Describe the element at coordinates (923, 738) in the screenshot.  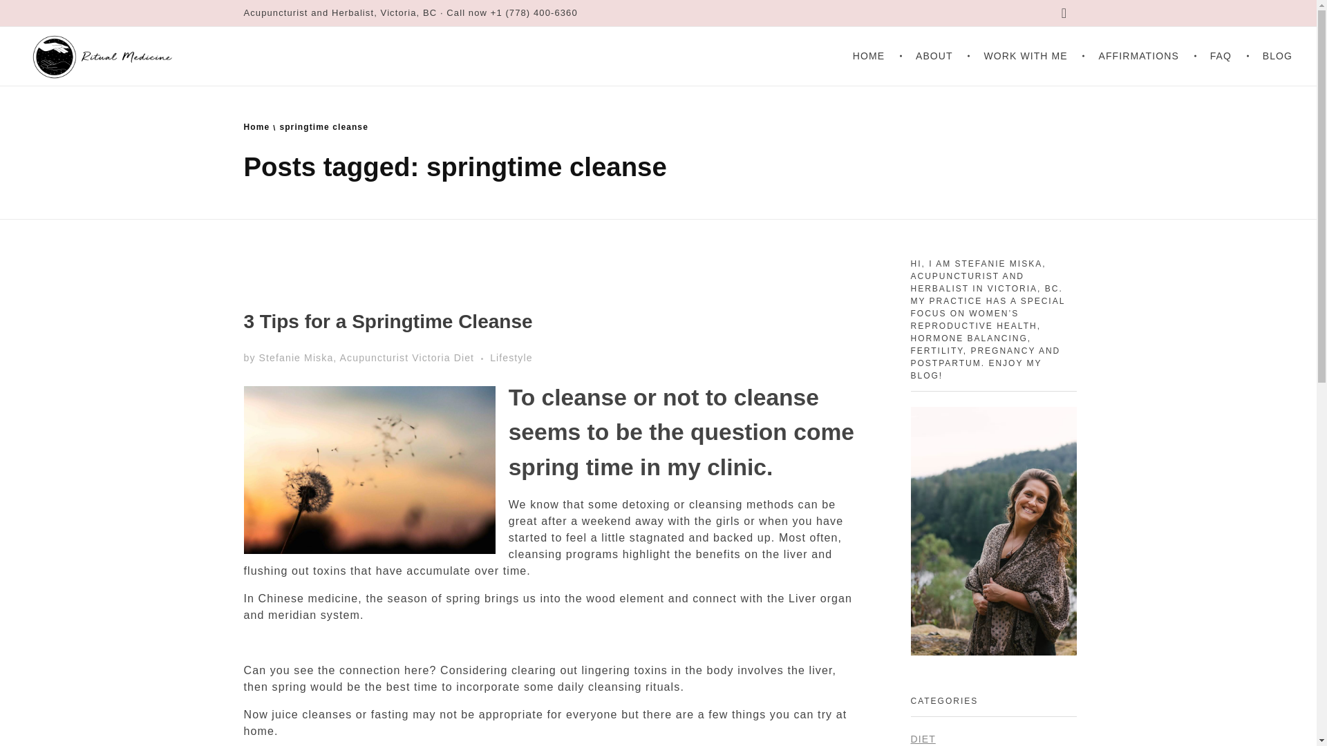
I see `DIET` at that location.